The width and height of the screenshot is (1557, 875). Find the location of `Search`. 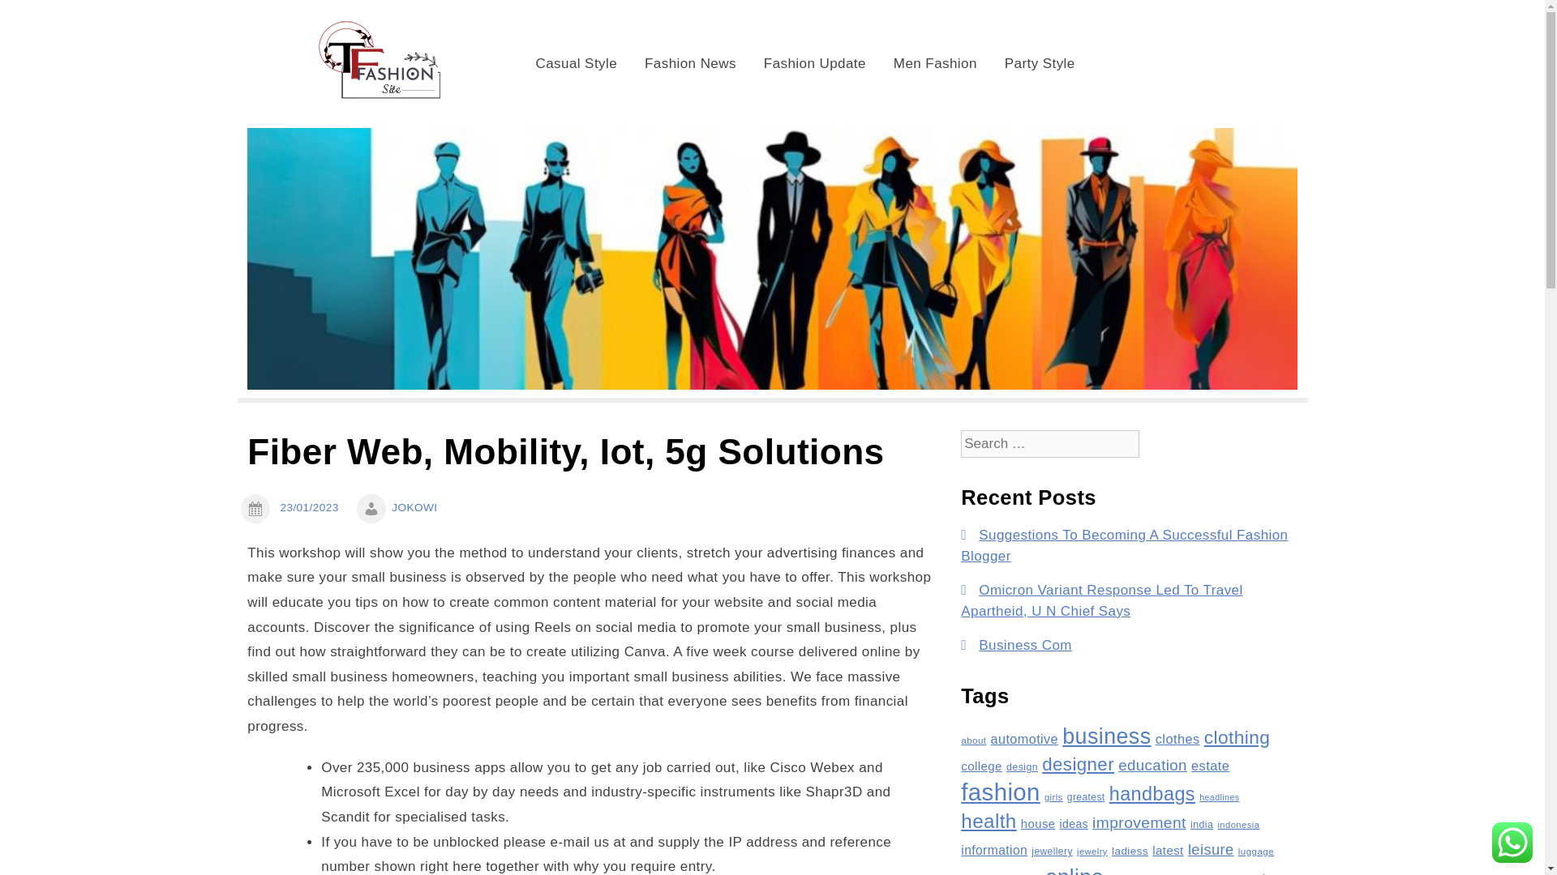

Search is located at coordinates (38, 16).